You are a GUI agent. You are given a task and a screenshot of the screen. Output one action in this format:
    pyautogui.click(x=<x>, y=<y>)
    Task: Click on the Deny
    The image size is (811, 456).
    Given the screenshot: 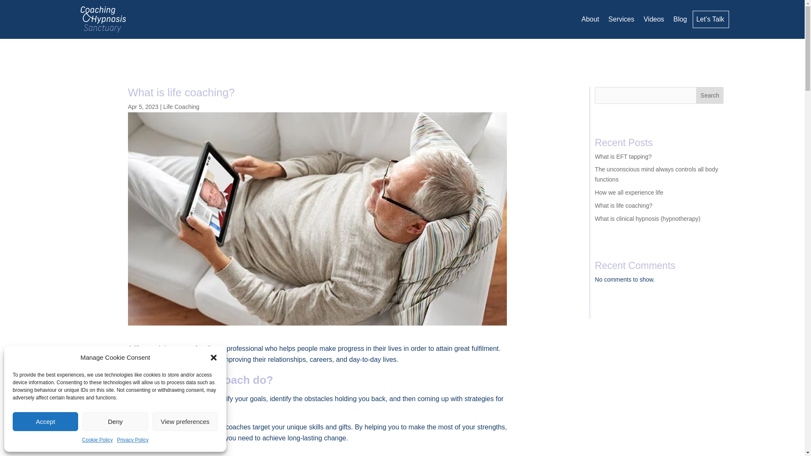 What is the action you would take?
    pyautogui.click(x=115, y=421)
    